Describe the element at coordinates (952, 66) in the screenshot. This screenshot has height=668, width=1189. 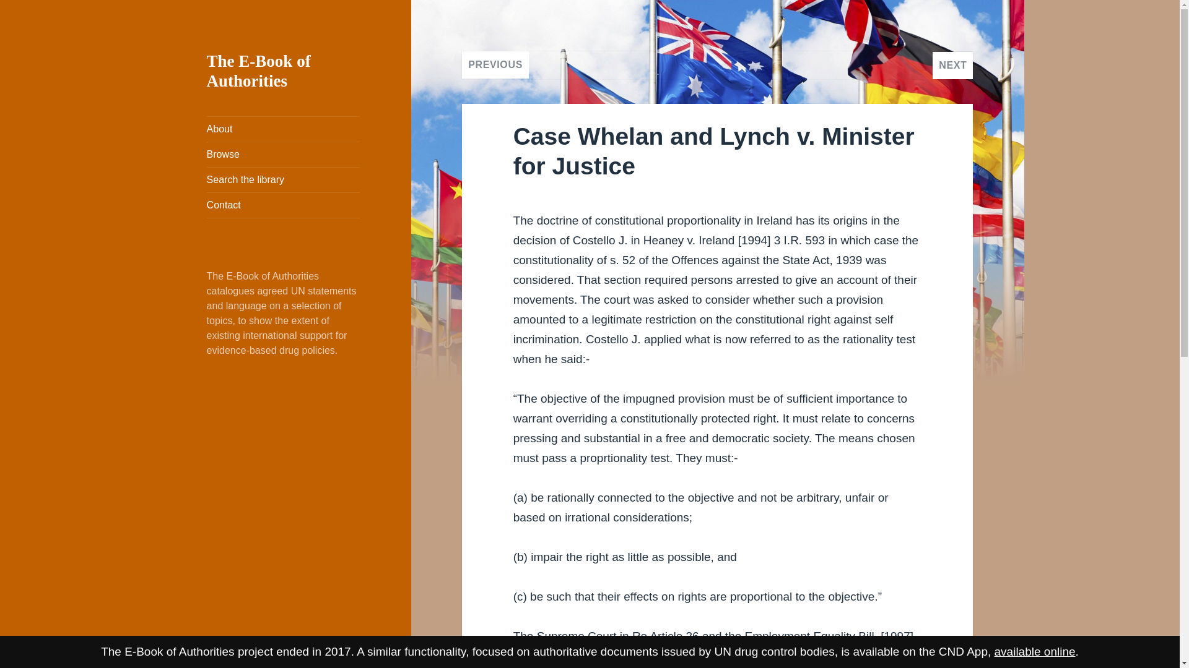
I see `NEXT` at that location.